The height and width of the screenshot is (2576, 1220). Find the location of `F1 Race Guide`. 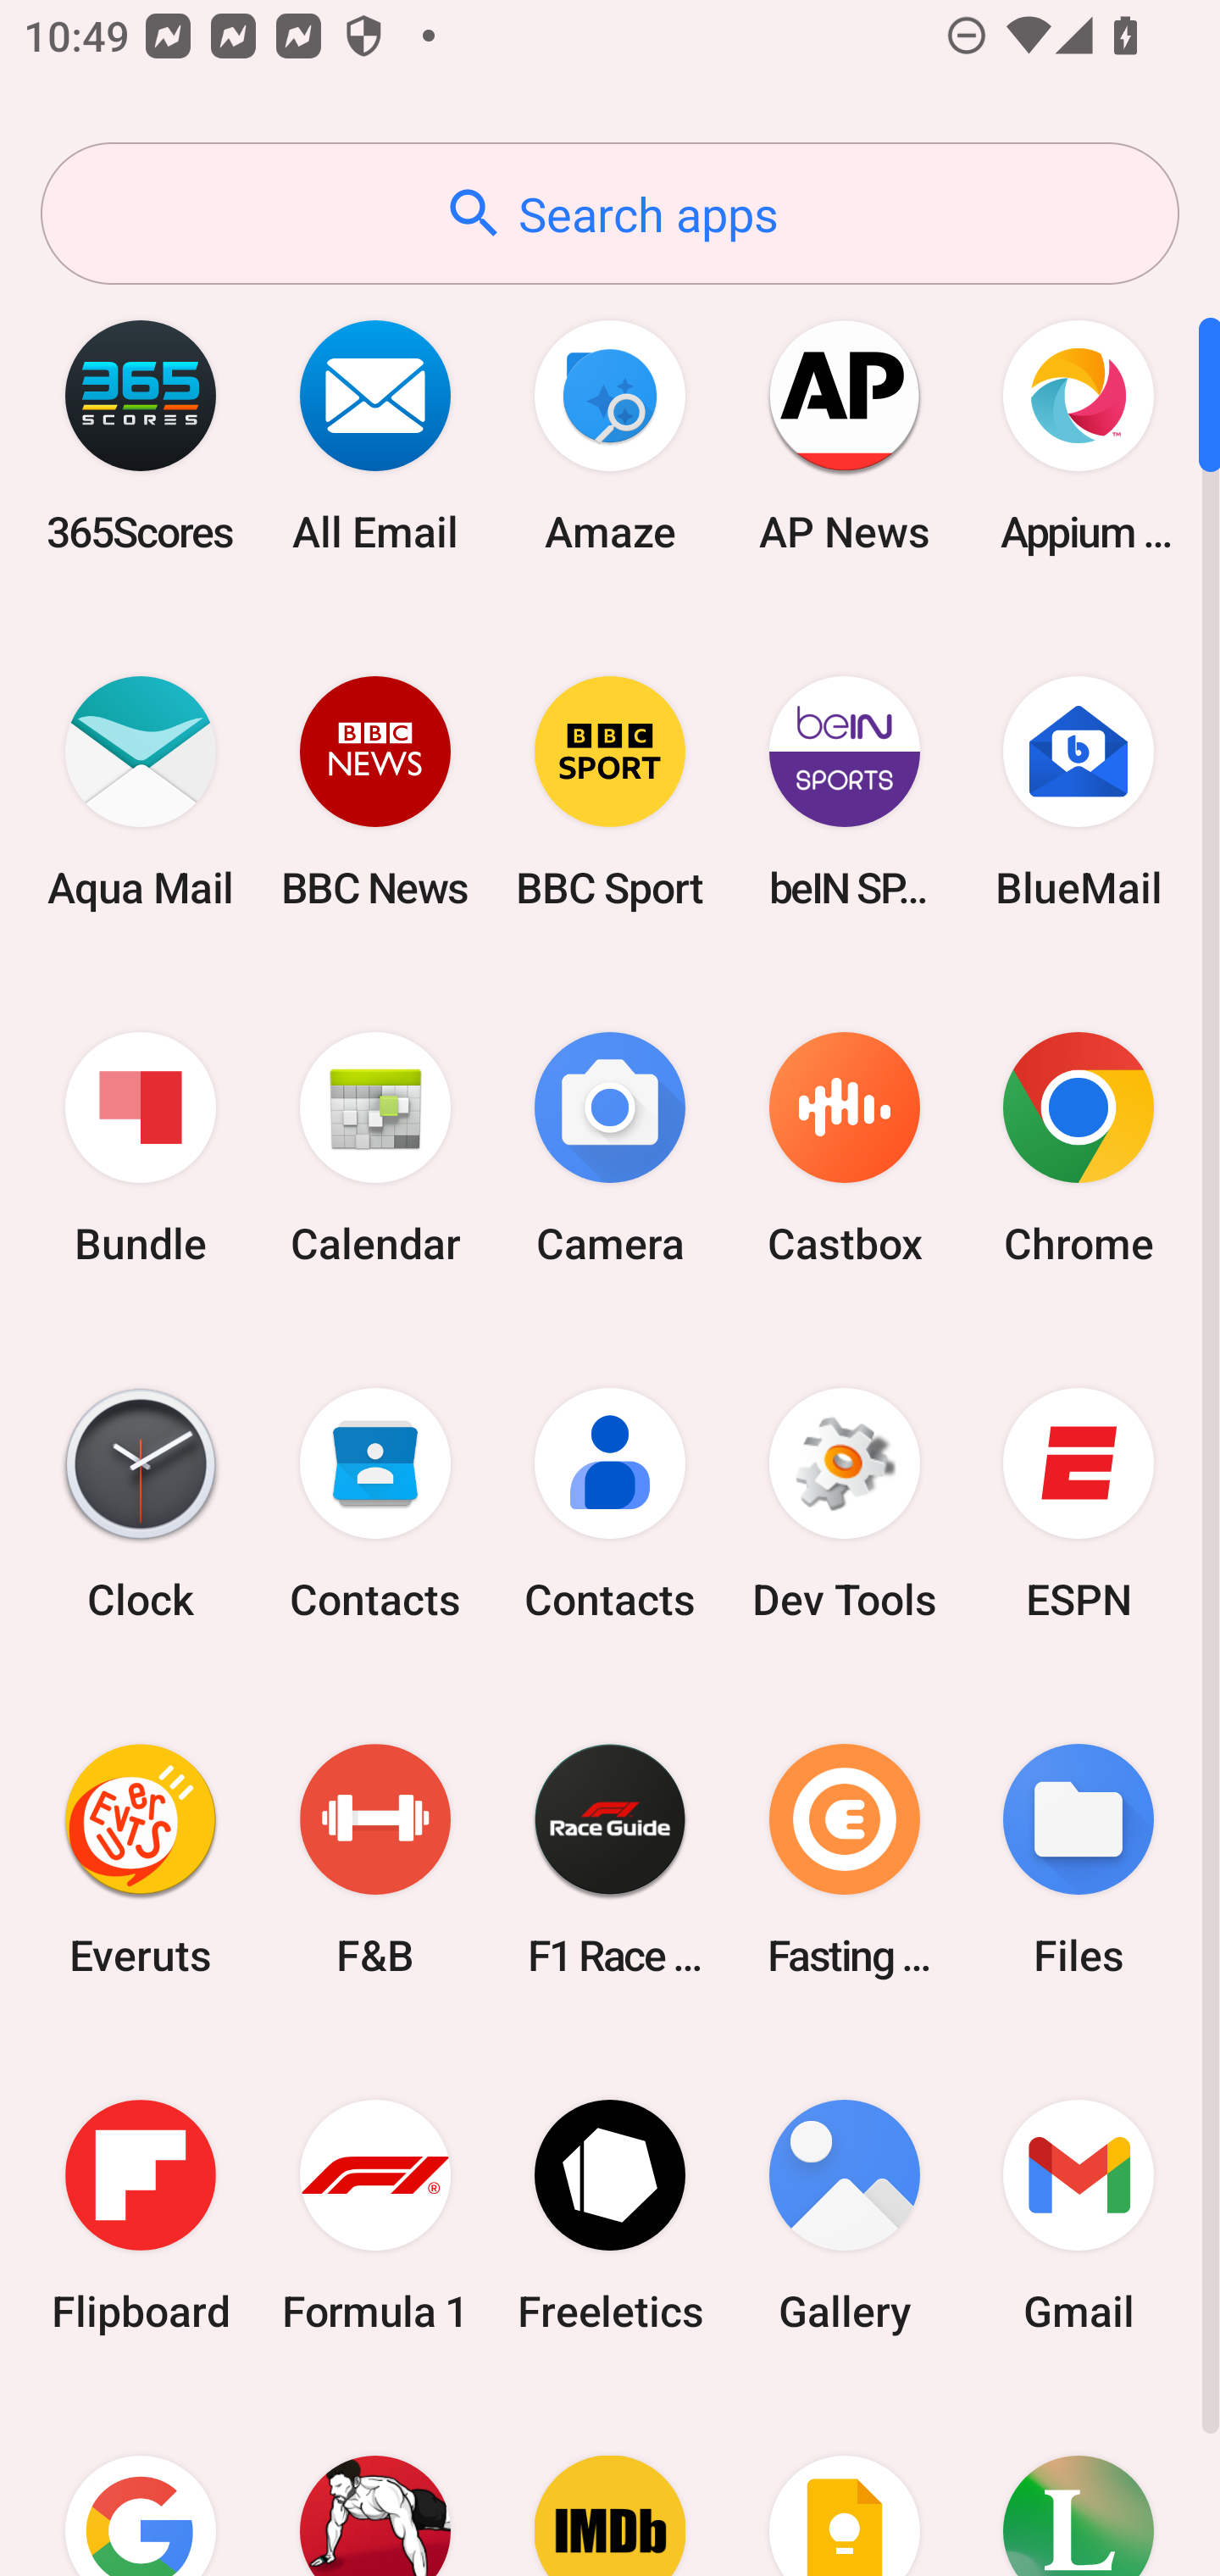

F1 Race Guide is located at coordinates (610, 1859).